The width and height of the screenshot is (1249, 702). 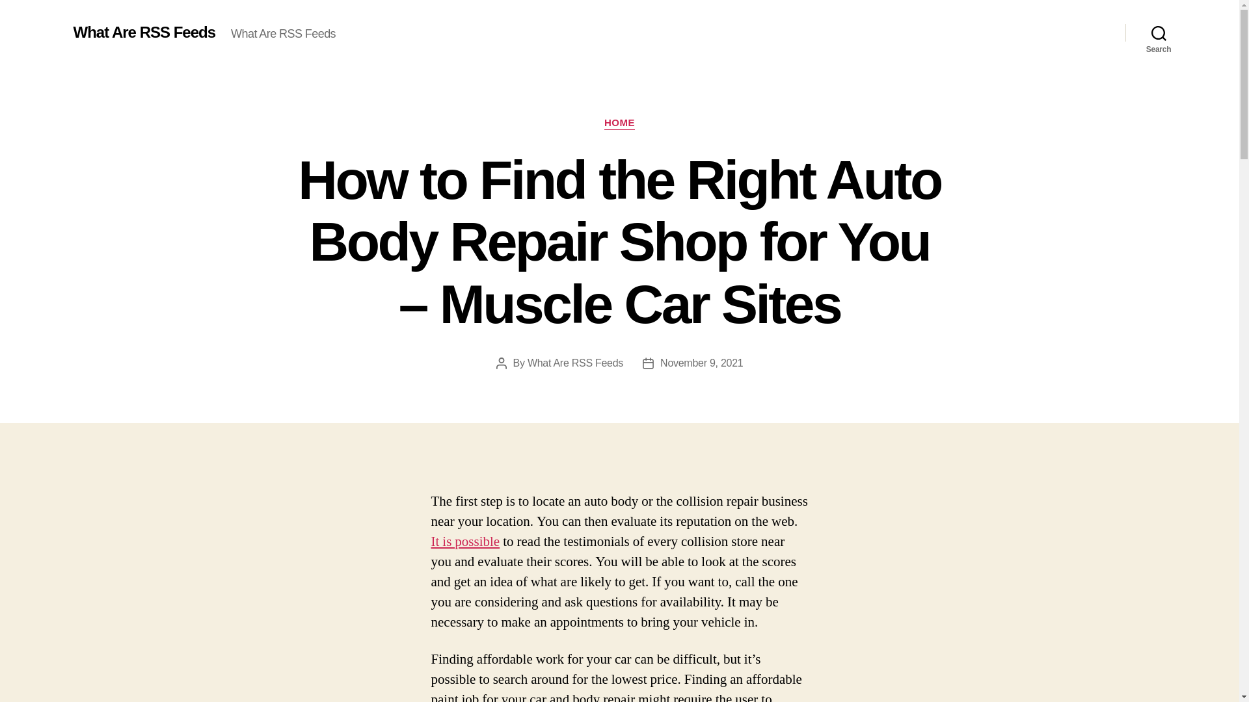 What do you see at coordinates (143, 32) in the screenshot?
I see `What Are RSS Feeds` at bounding box center [143, 32].